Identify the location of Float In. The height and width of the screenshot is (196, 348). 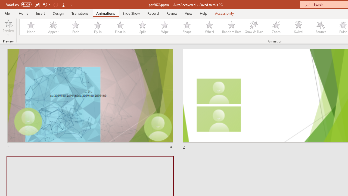
(120, 27).